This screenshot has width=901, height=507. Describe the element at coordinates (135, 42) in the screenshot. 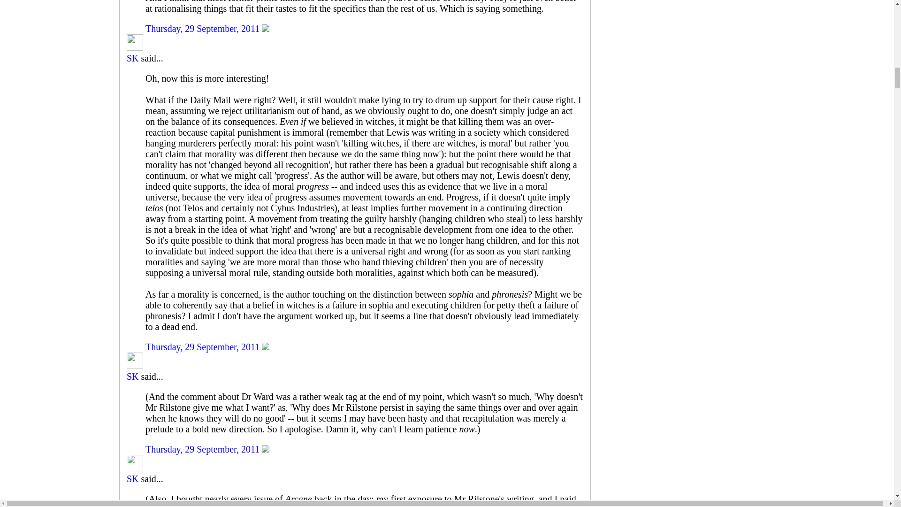

I see `SK` at that location.